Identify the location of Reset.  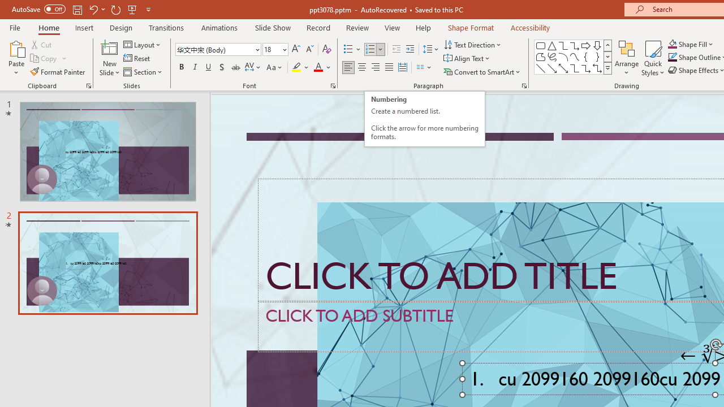
(137, 59).